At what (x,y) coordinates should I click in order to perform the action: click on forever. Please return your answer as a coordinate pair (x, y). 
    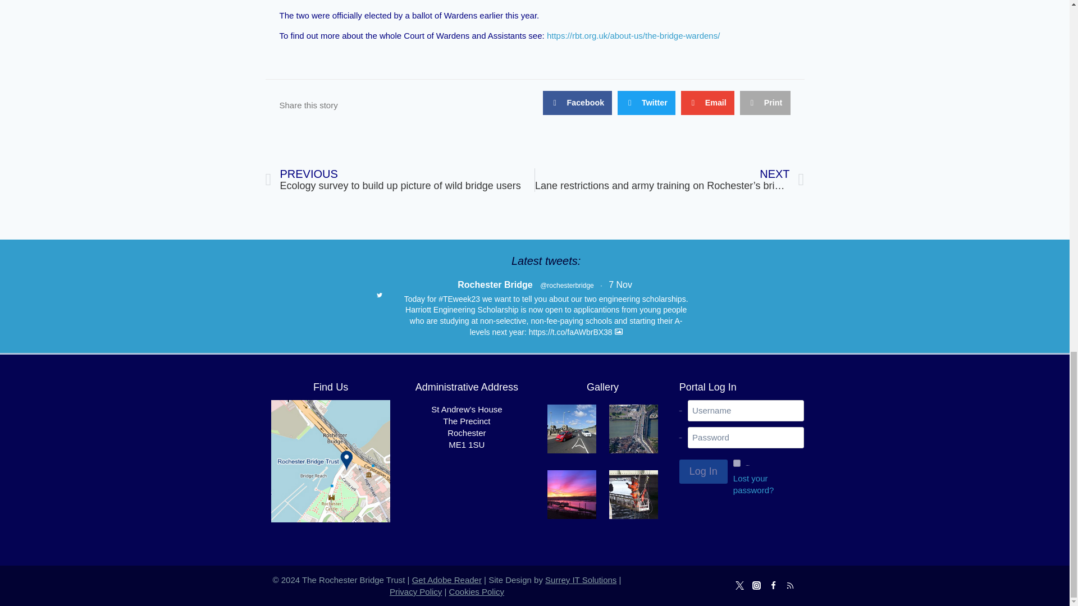
    Looking at the image, I should click on (737, 462).